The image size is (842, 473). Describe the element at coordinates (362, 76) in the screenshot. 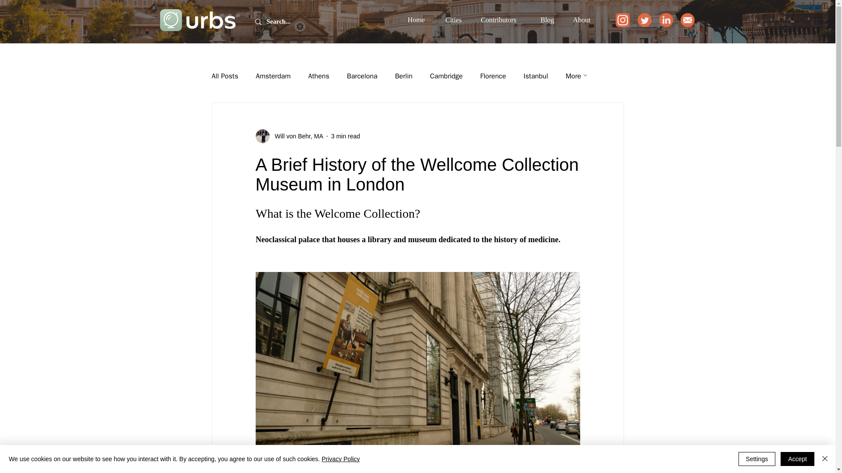

I see `Barcelona` at that location.